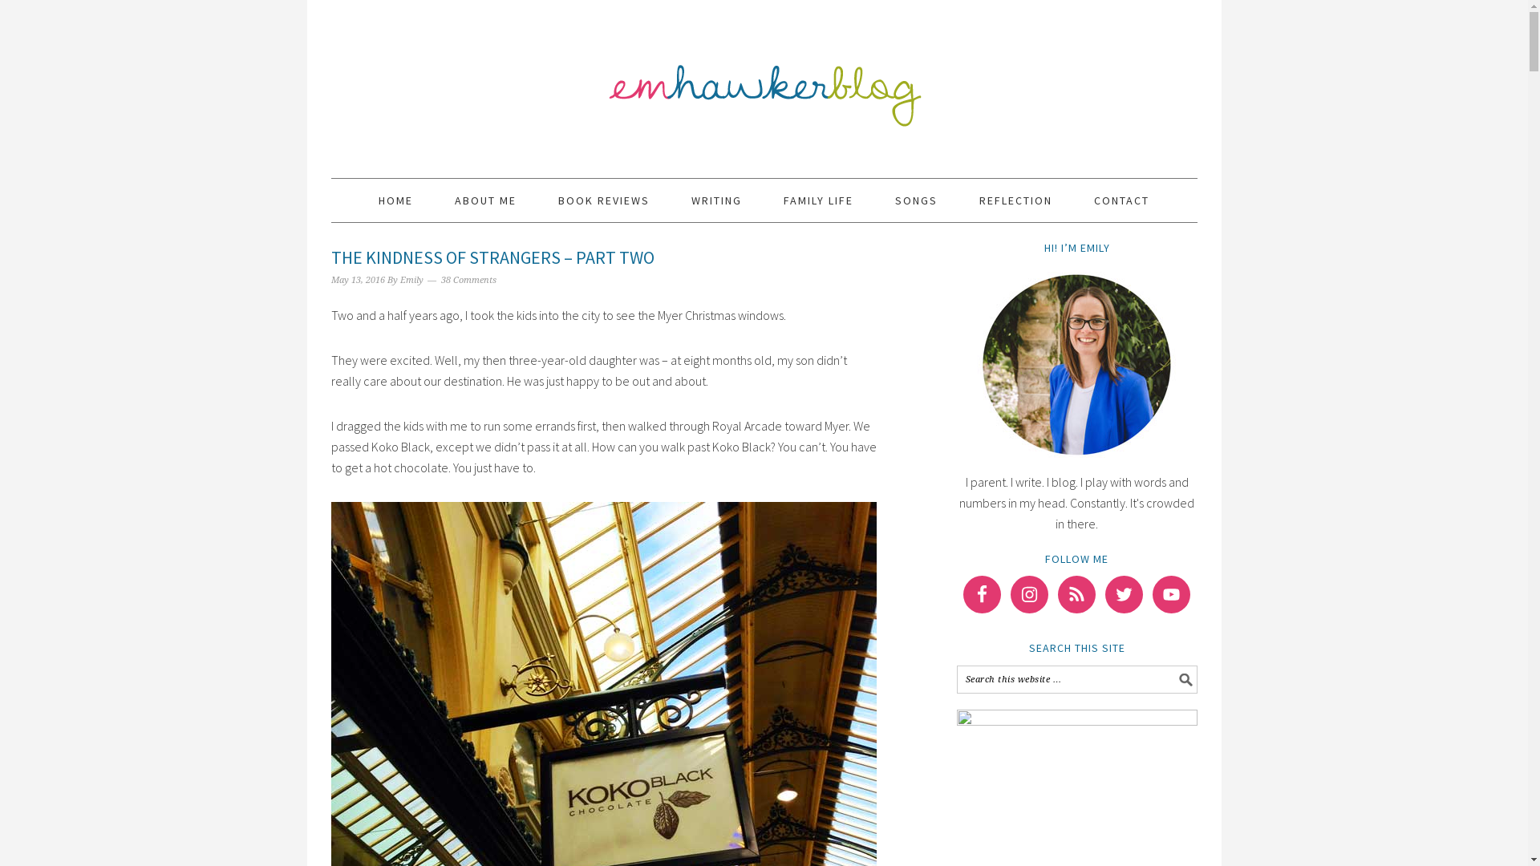 The image size is (1540, 866). Describe the element at coordinates (1197, 666) in the screenshot. I see `Search` at that location.